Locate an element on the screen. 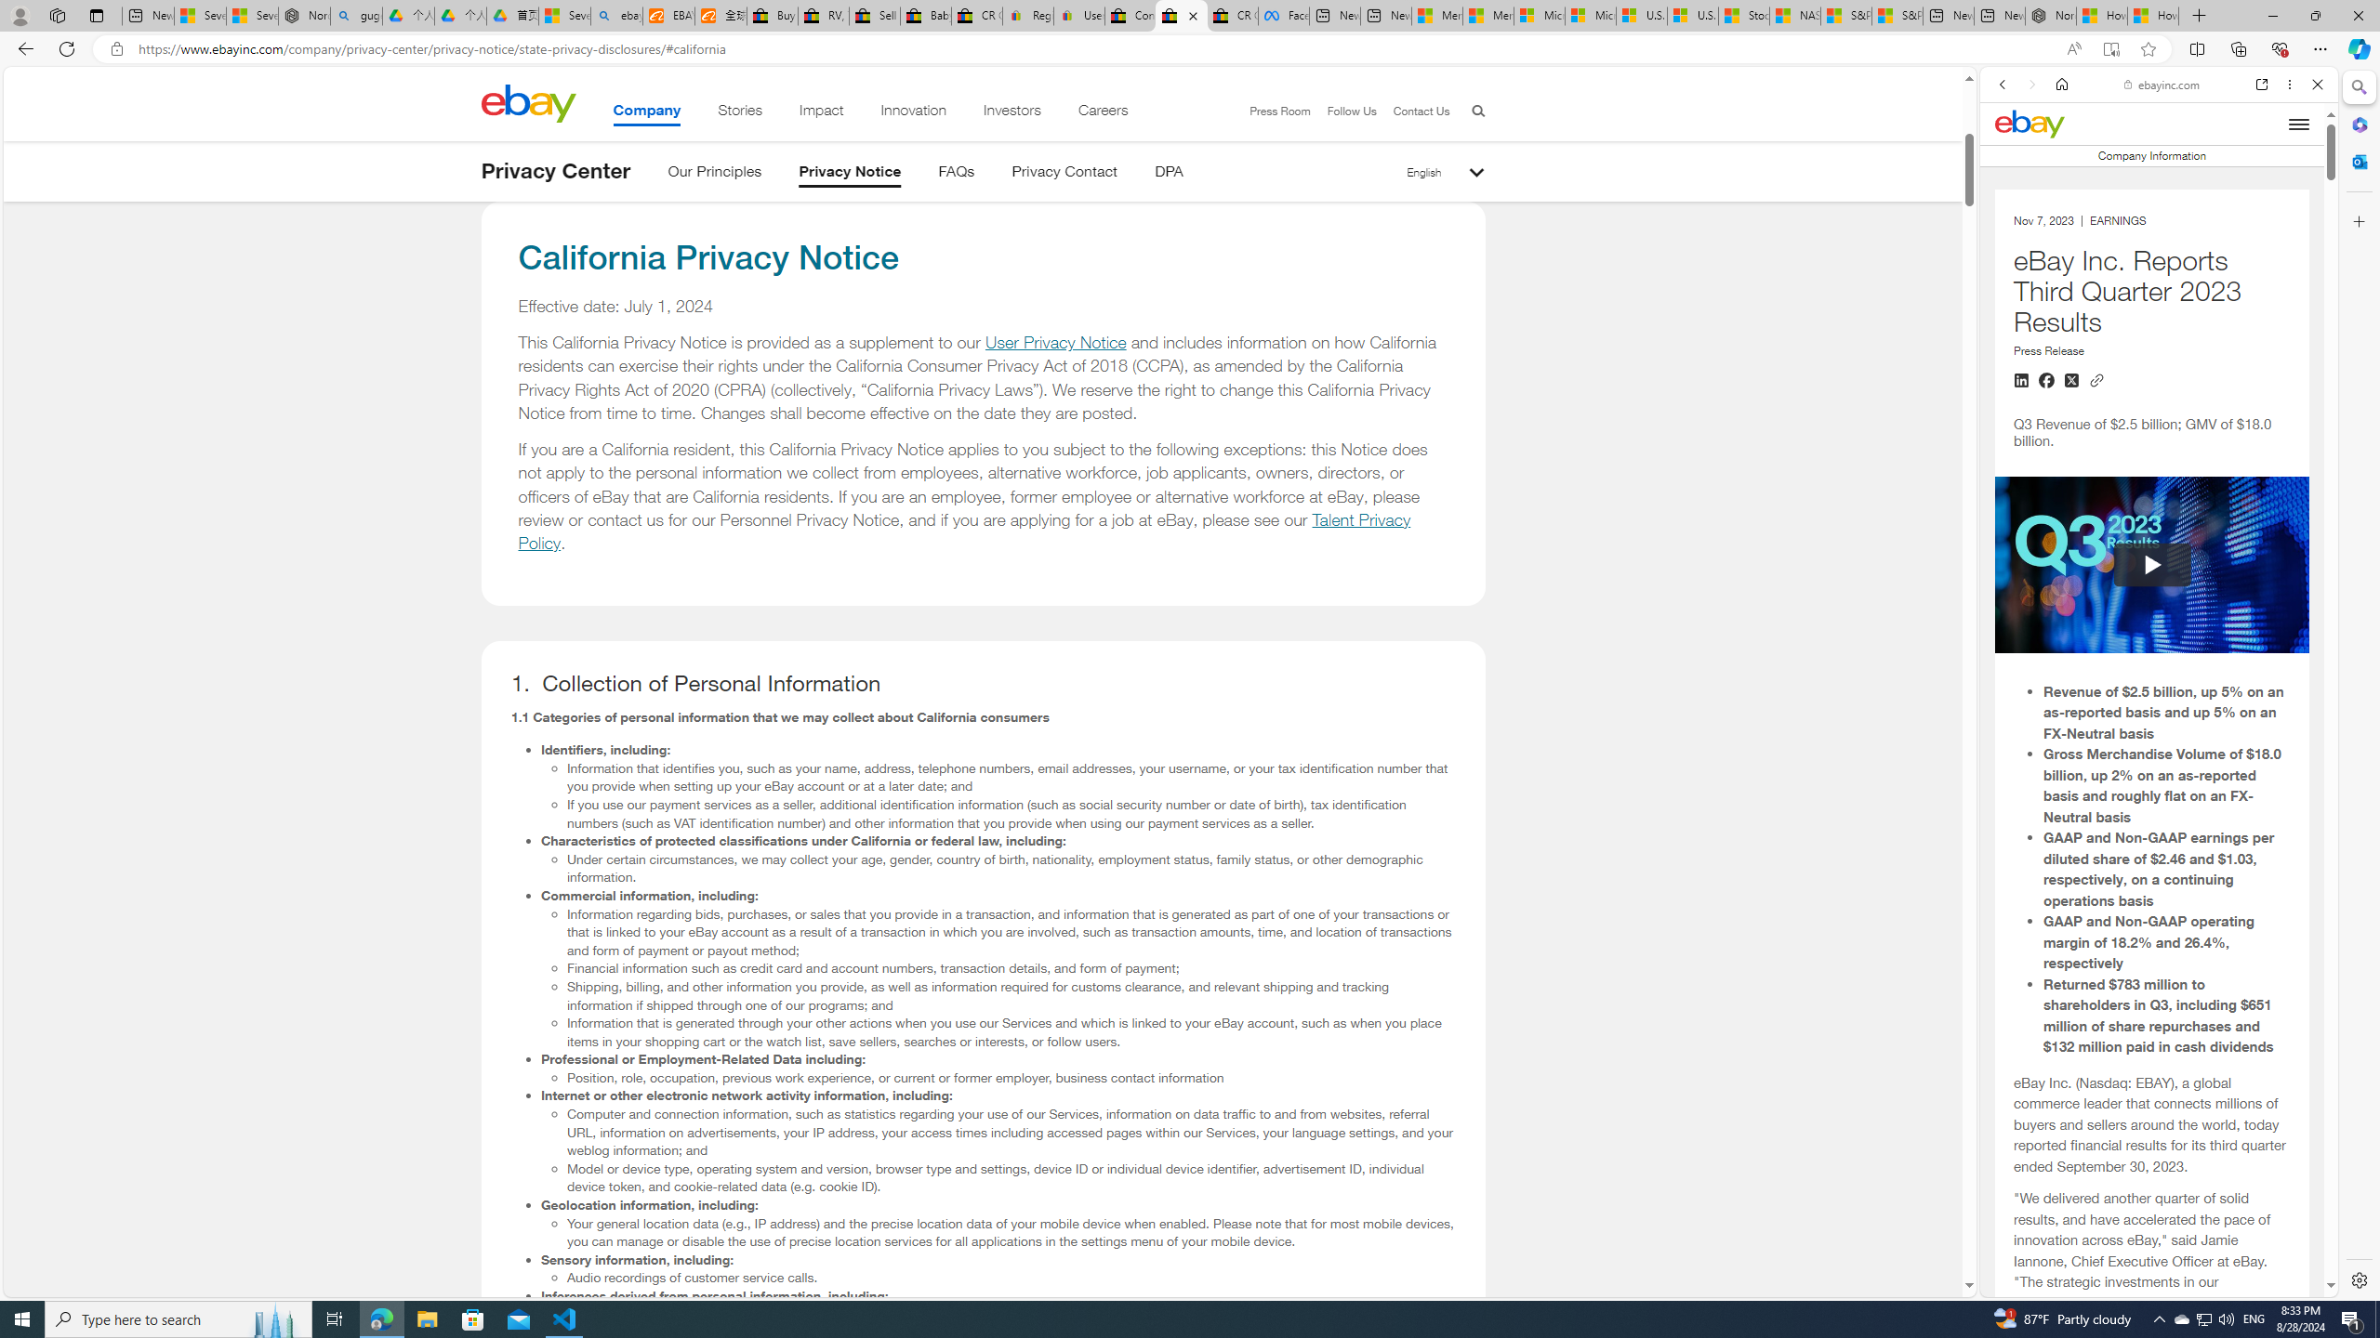 This screenshot has width=2380, height=1338. User Privacy Notice | eBay is located at coordinates (1078, 16).